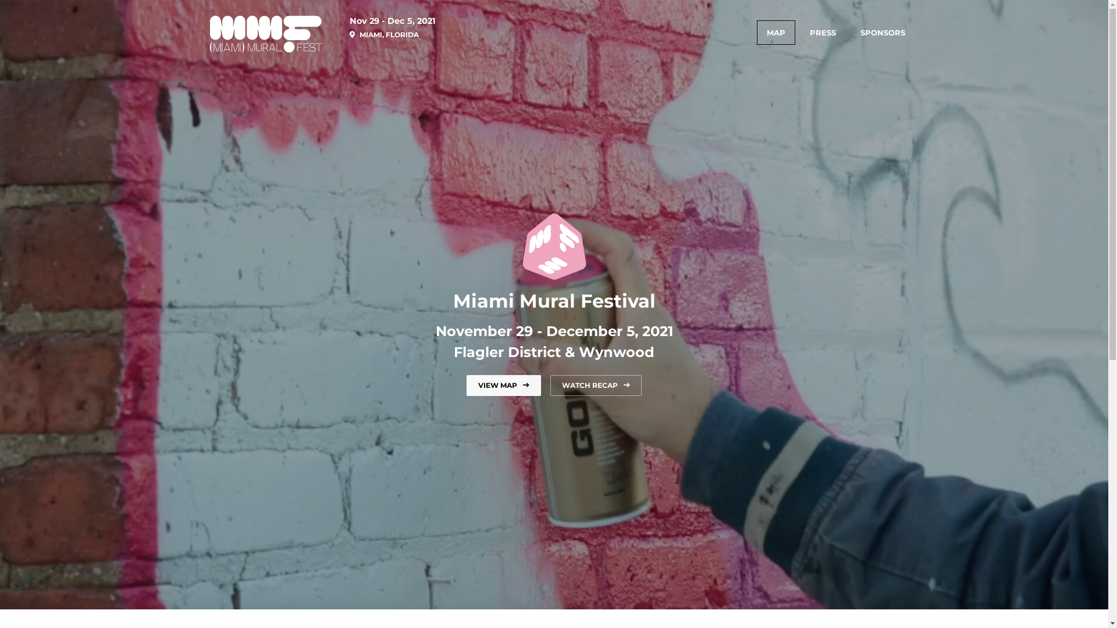  I want to click on PRESS, so click(823, 33).